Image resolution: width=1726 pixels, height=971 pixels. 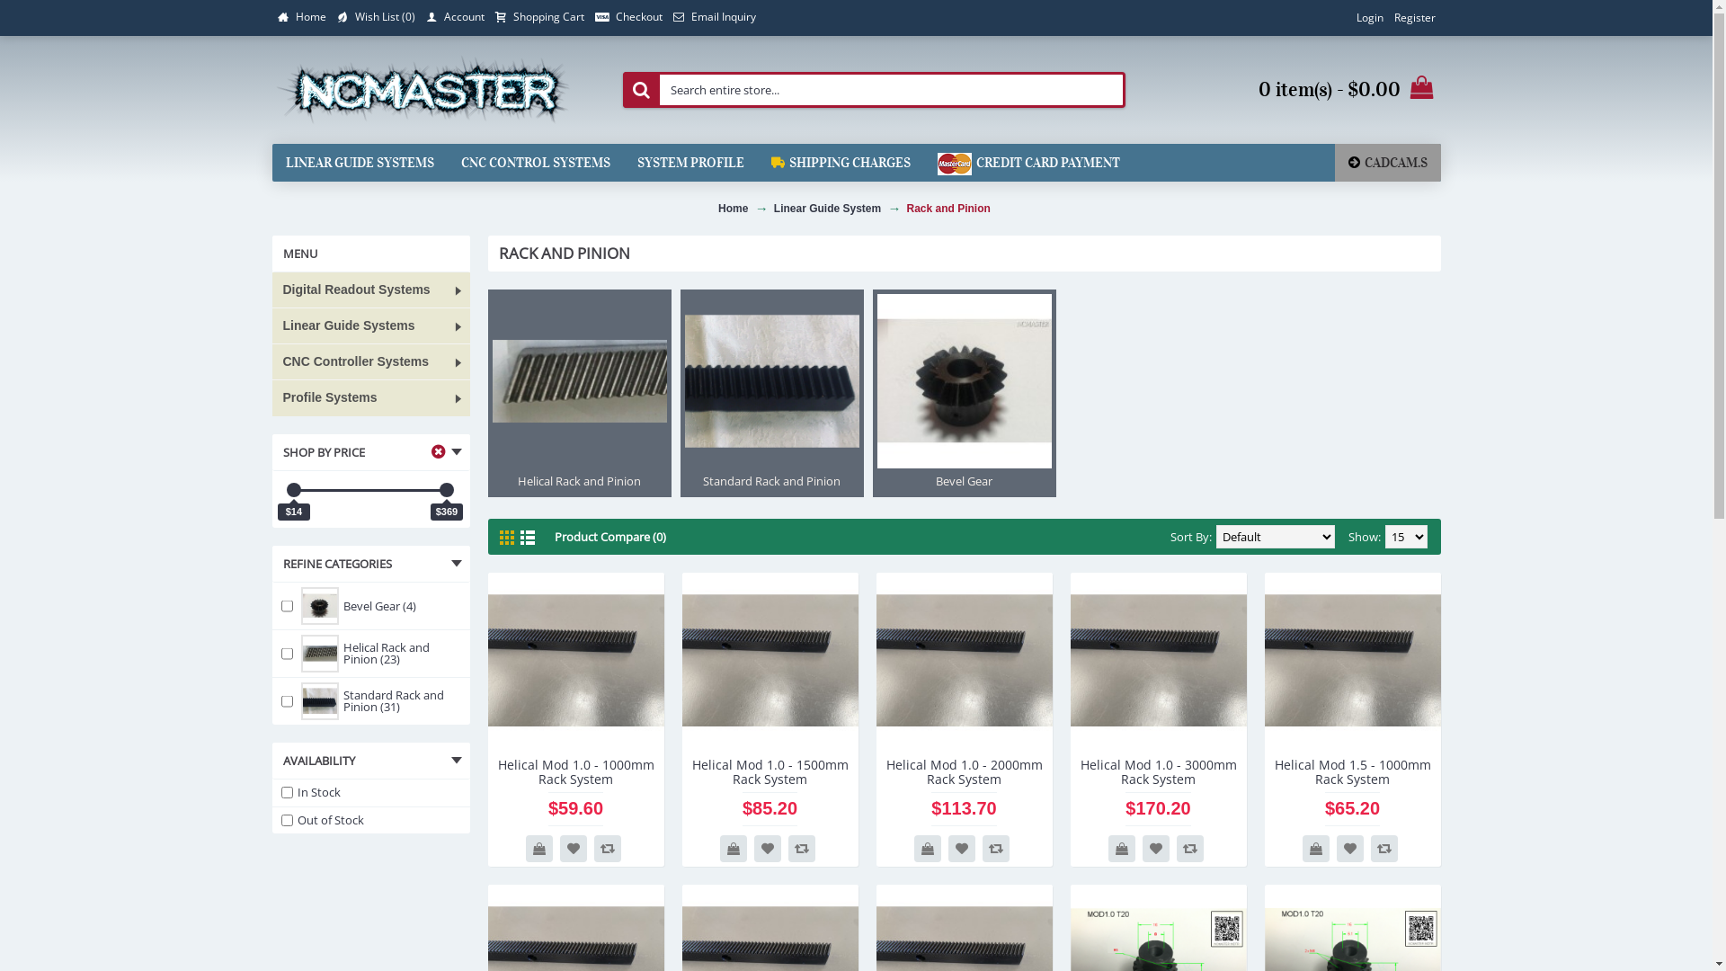 I want to click on Login, so click(x=1369, y=18).